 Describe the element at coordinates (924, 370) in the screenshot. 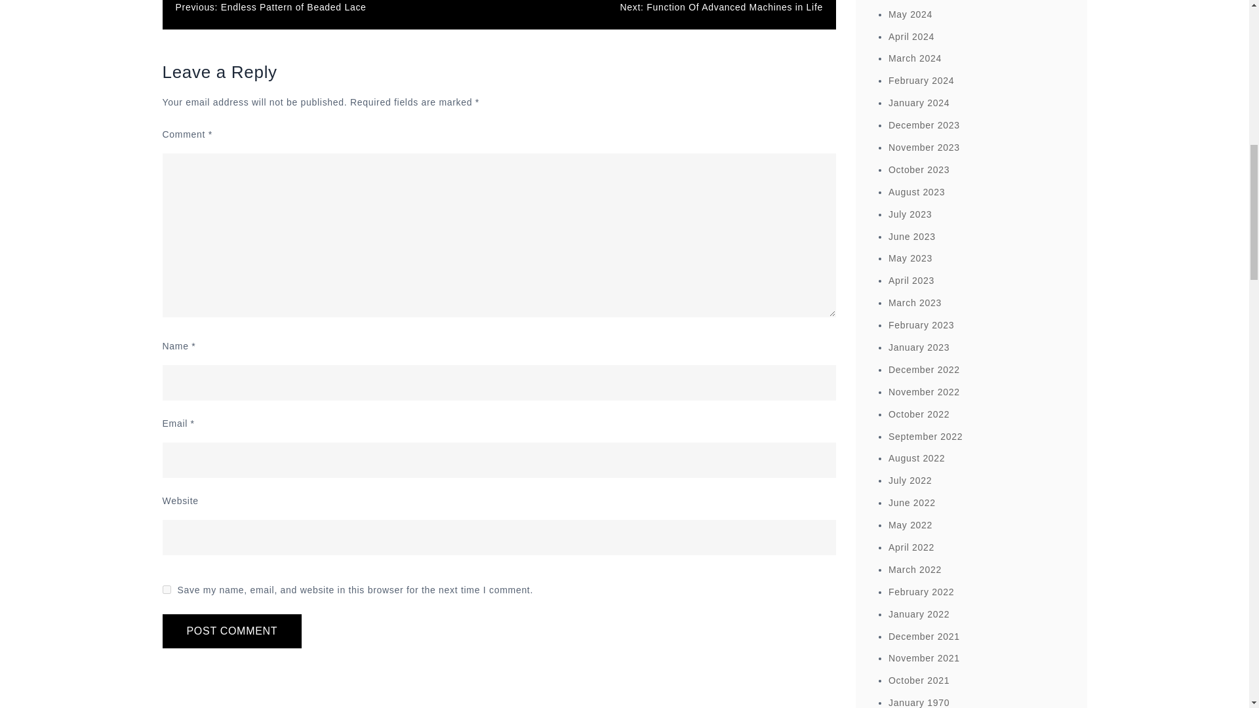

I see `December 2022` at that location.